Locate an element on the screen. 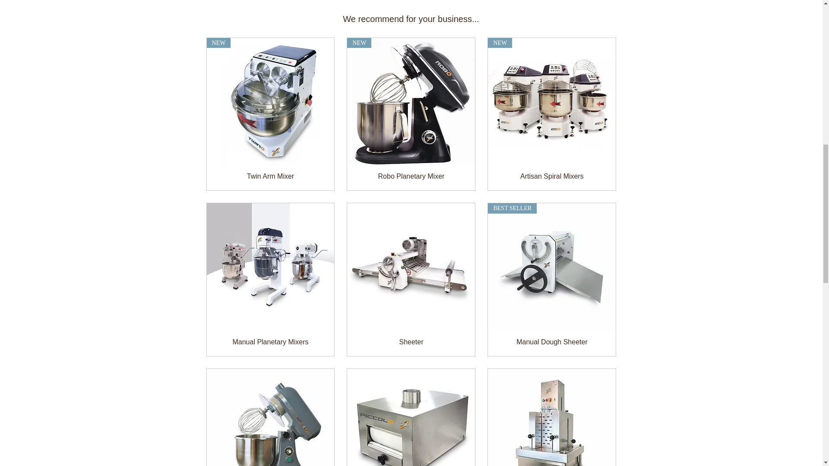  BEST SELLER is located at coordinates (552, 267).